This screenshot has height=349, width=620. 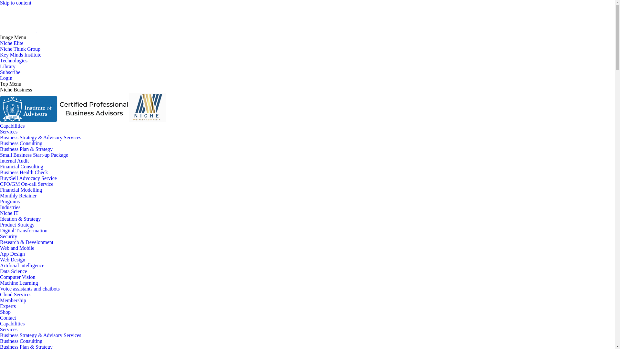 I want to click on Membership, so click(x=13, y=301).